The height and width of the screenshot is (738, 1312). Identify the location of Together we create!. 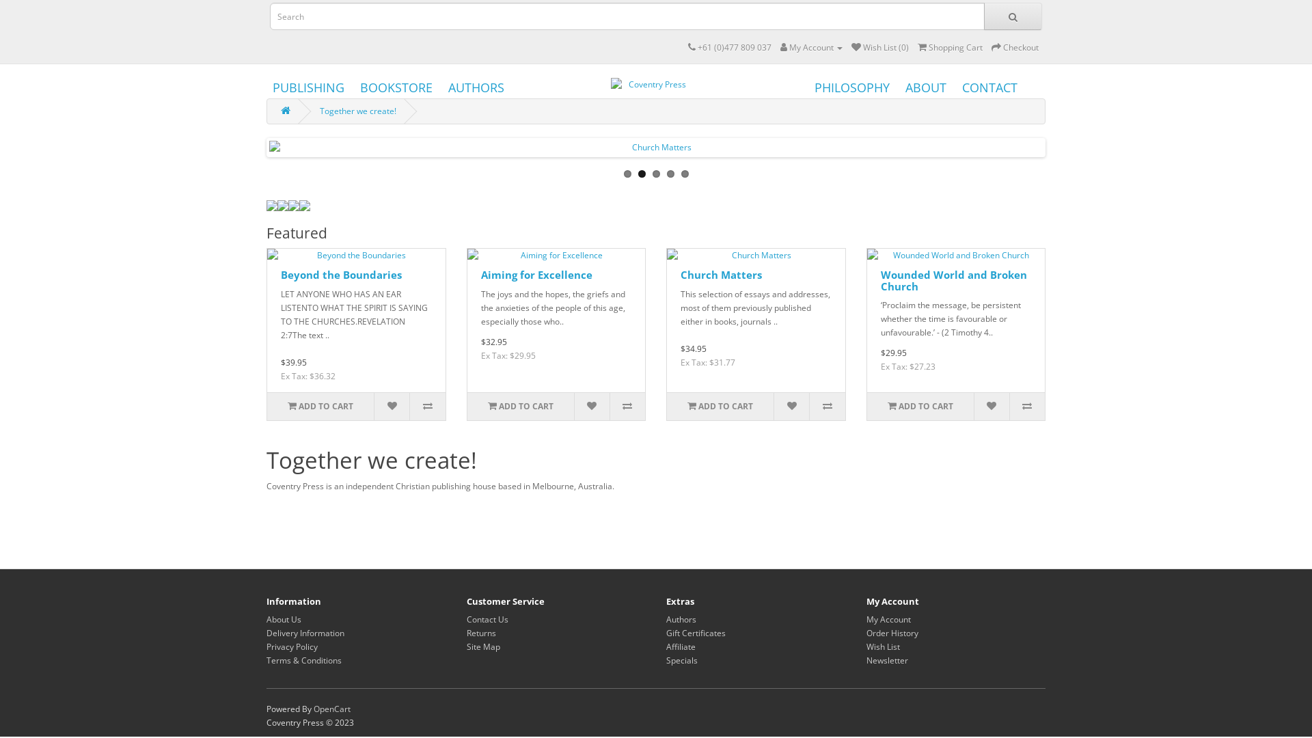
(358, 111).